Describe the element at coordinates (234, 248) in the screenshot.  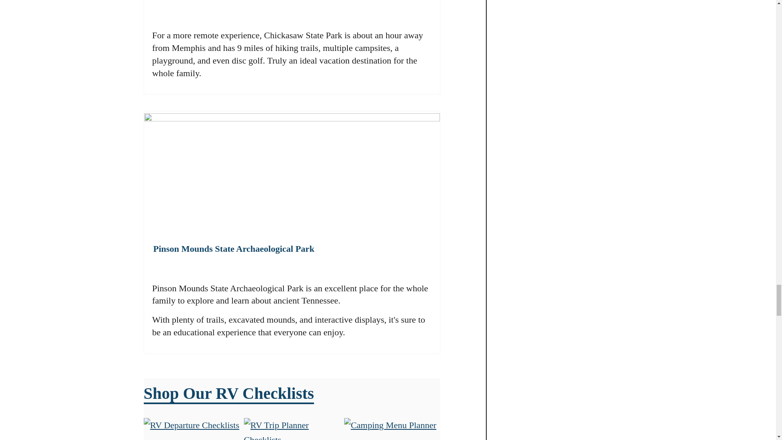
I see `Pinson Mounds State Archaeological Park` at that location.